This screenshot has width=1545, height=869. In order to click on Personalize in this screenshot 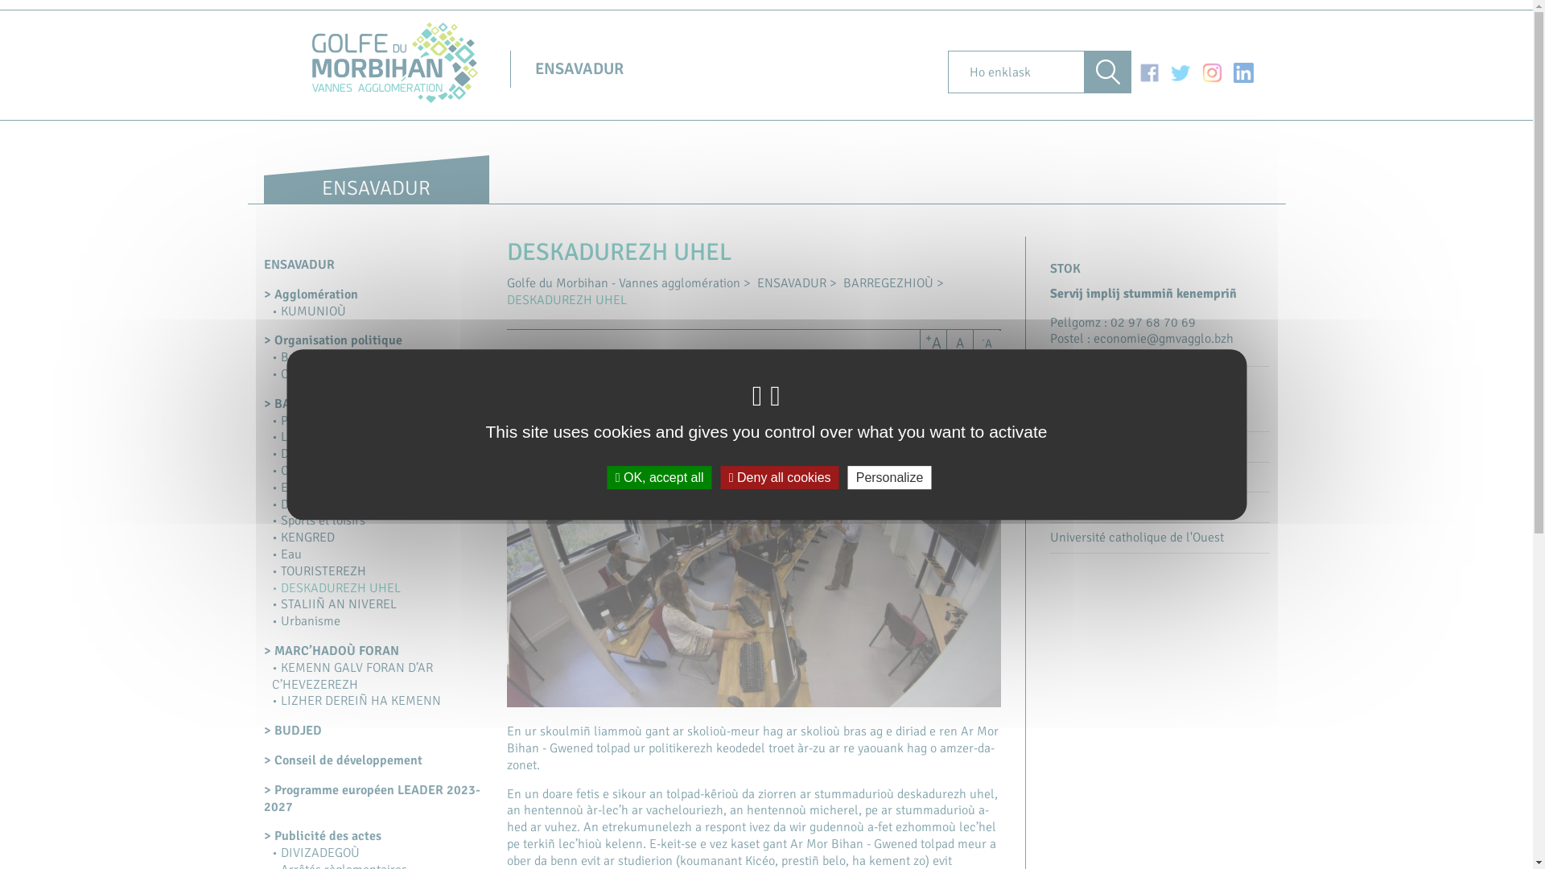, I will do `click(890, 478)`.